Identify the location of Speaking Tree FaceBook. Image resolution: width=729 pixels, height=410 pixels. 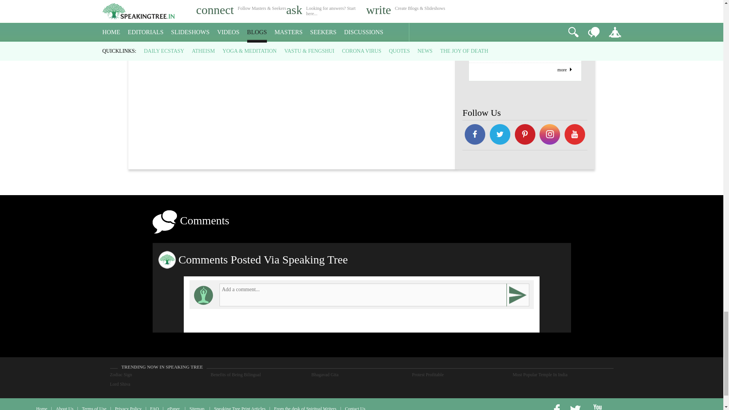
(525, 135).